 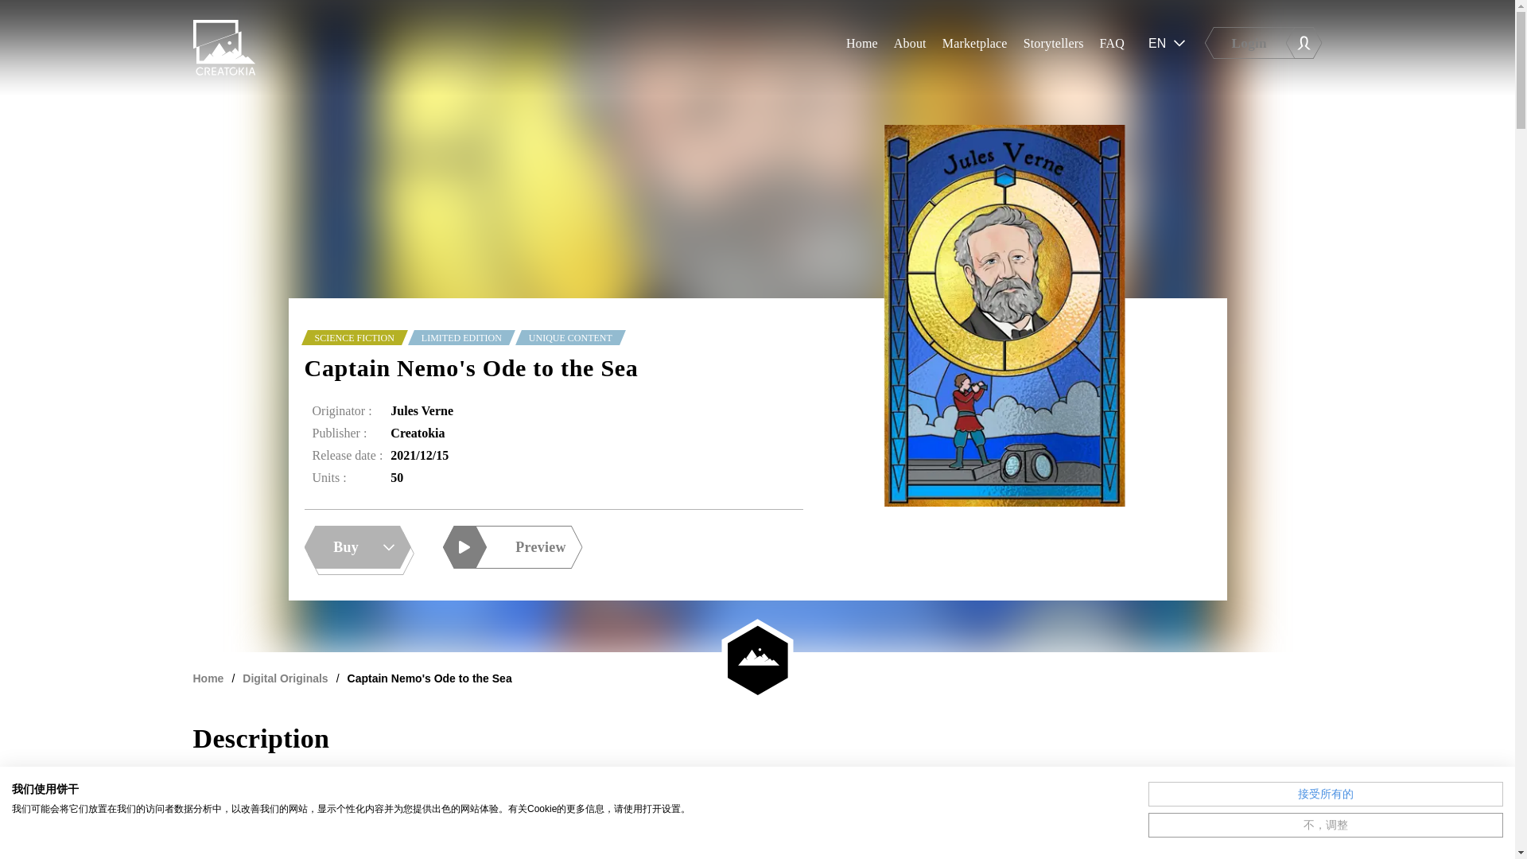 What do you see at coordinates (1112, 47) in the screenshot?
I see `FAQ` at bounding box center [1112, 47].